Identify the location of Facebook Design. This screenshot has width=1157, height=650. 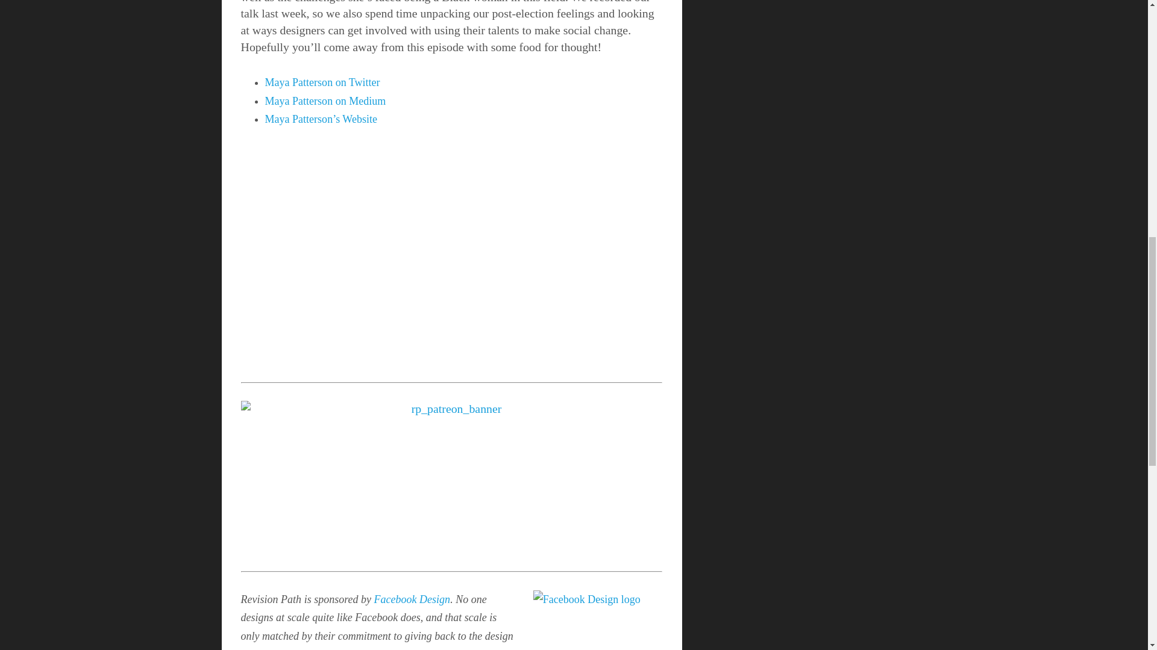
(412, 599).